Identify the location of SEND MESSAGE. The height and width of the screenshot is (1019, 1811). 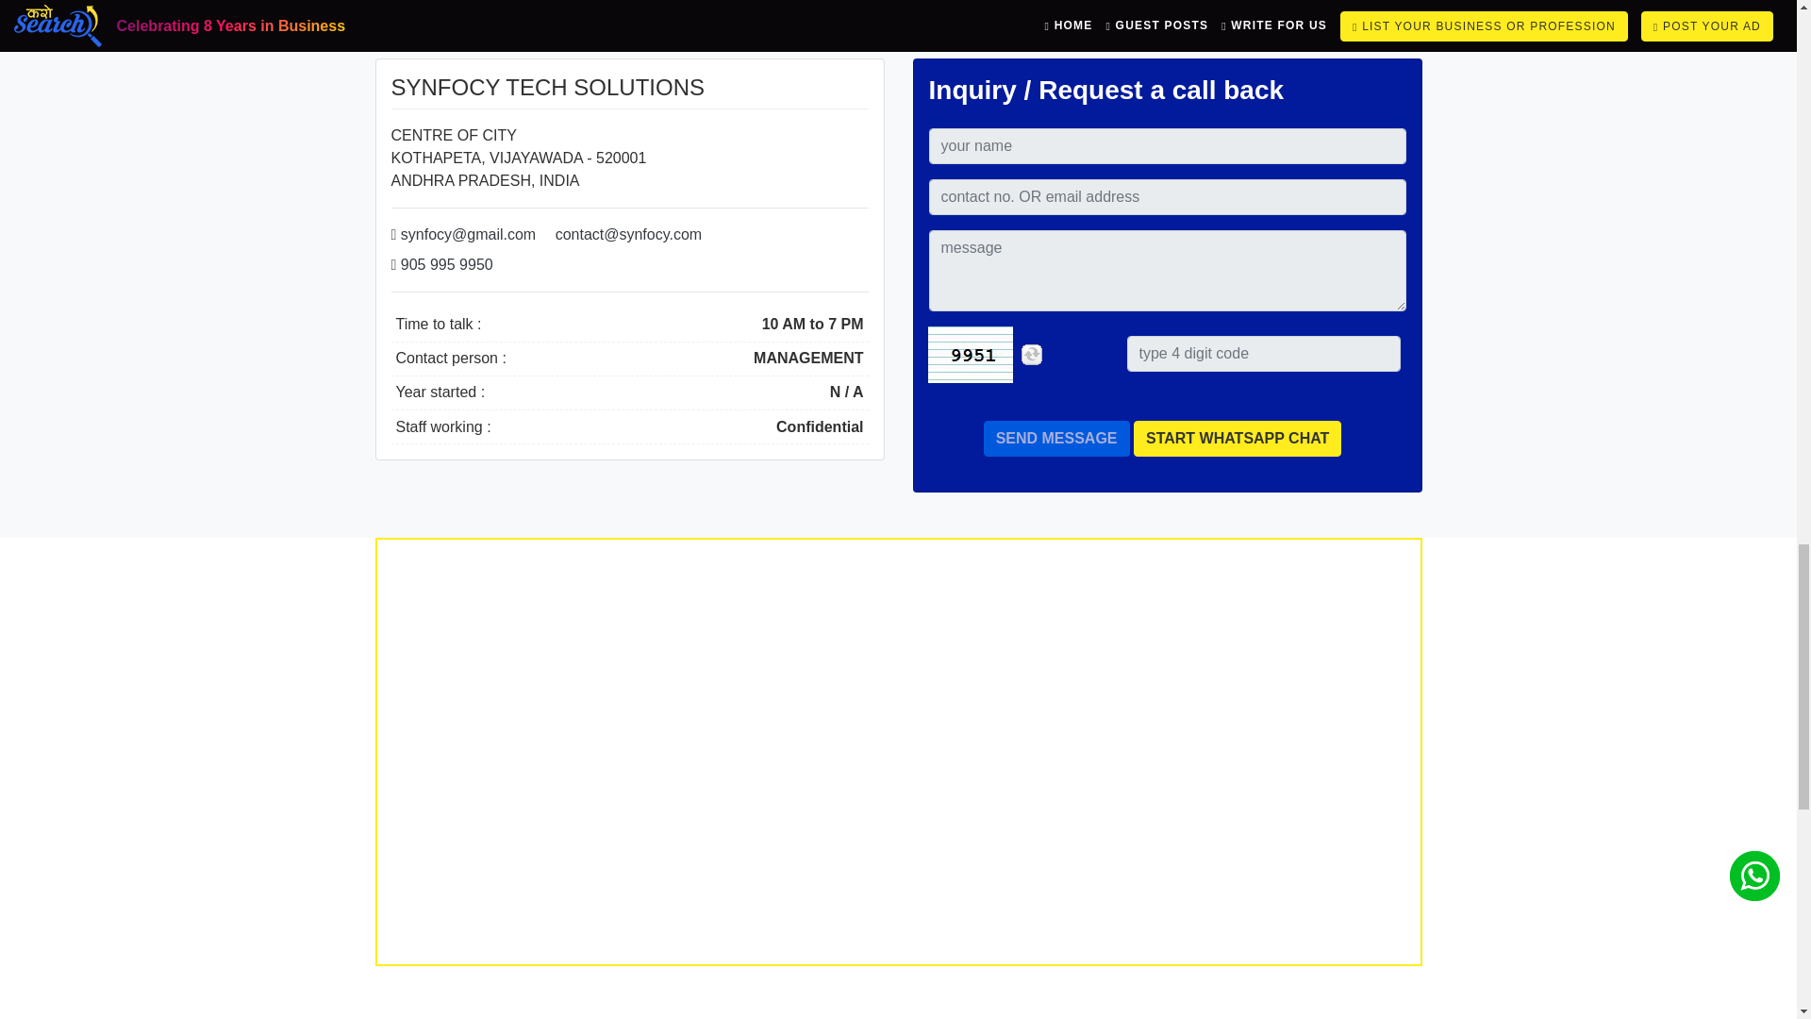
(1056, 438).